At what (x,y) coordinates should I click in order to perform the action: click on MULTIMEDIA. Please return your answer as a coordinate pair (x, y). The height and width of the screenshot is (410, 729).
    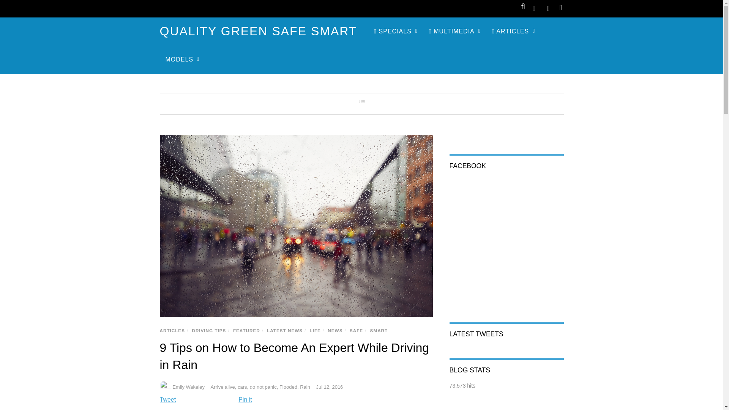
    Looking at the image, I should click on (455, 31).